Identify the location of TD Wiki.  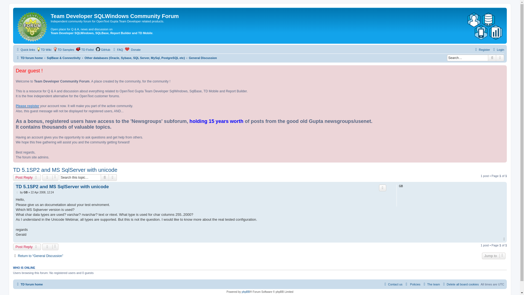
(44, 50).